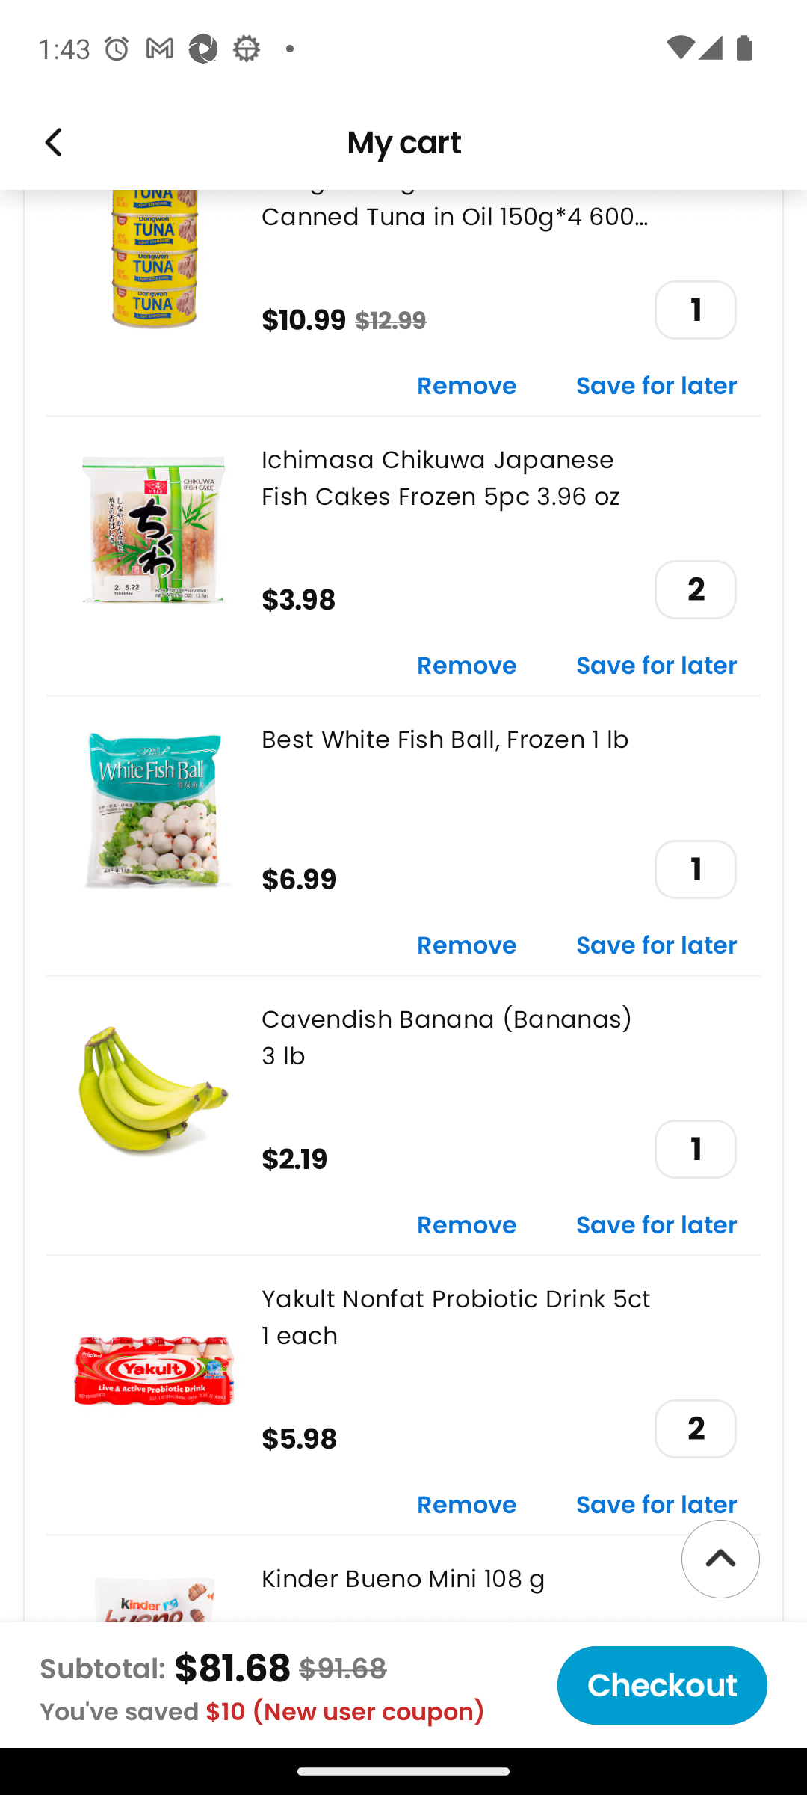 The height and width of the screenshot is (1795, 807). Describe the element at coordinates (657, 1227) in the screenshot. I see `Save for later` at that location.